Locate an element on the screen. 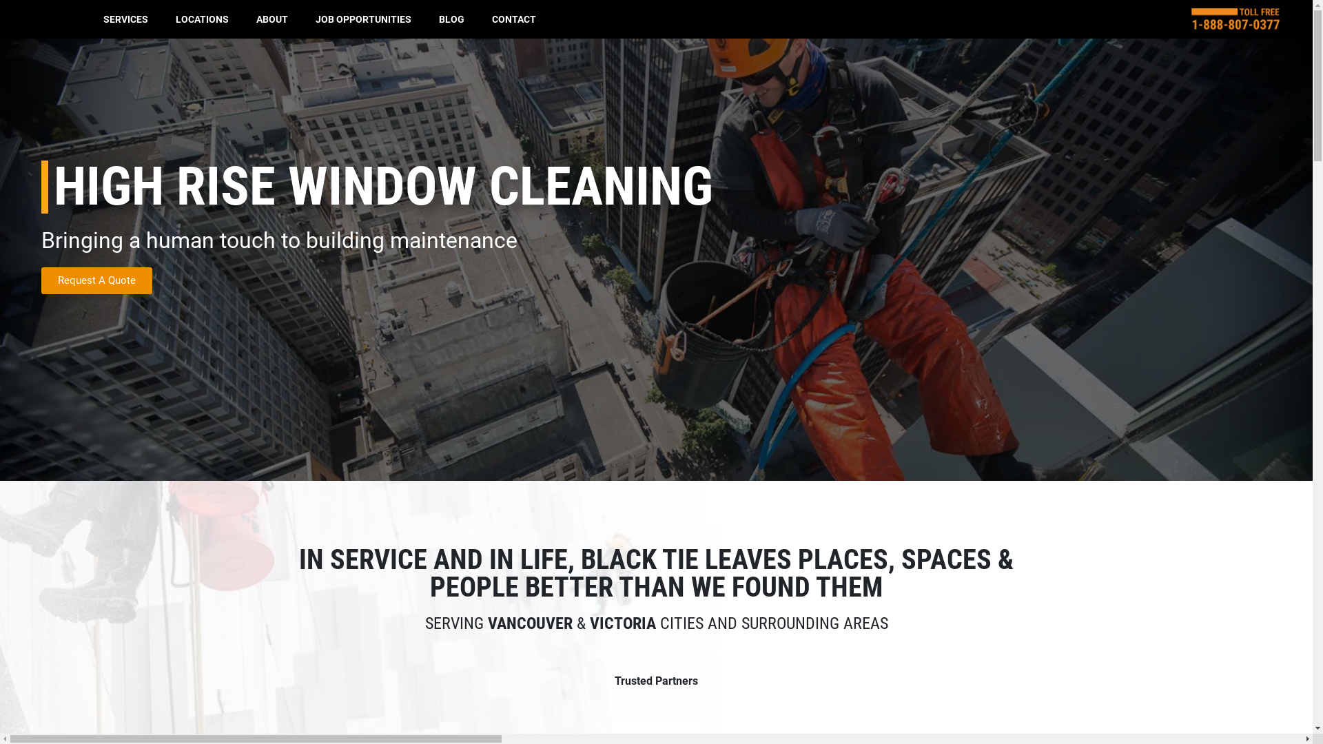 The height and width of the screenshot is (744, 1323). ABOUT is located at coordinates (272, 19).